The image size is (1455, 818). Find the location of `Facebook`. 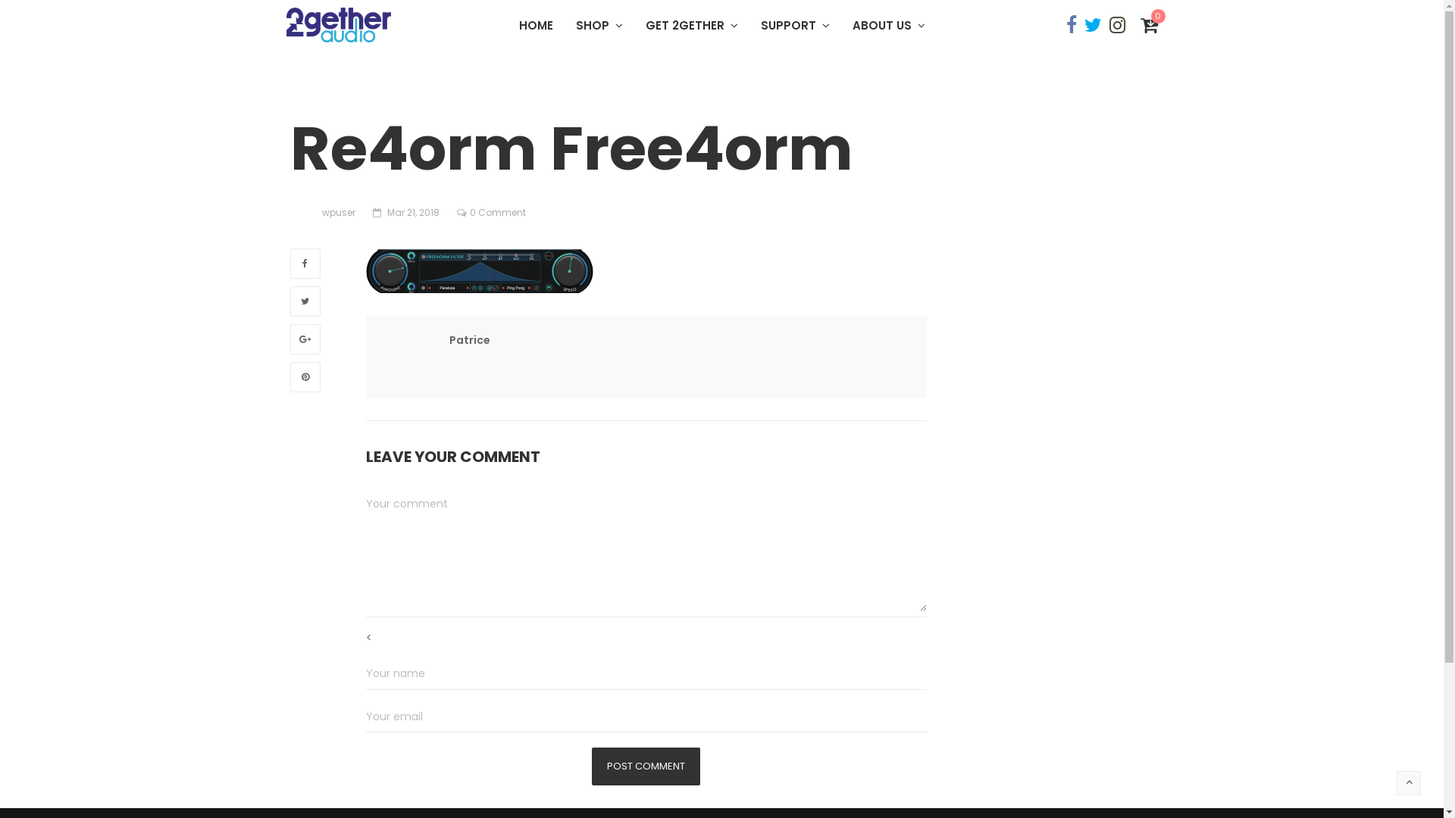

Facebook is located at coordinates (305, 264).